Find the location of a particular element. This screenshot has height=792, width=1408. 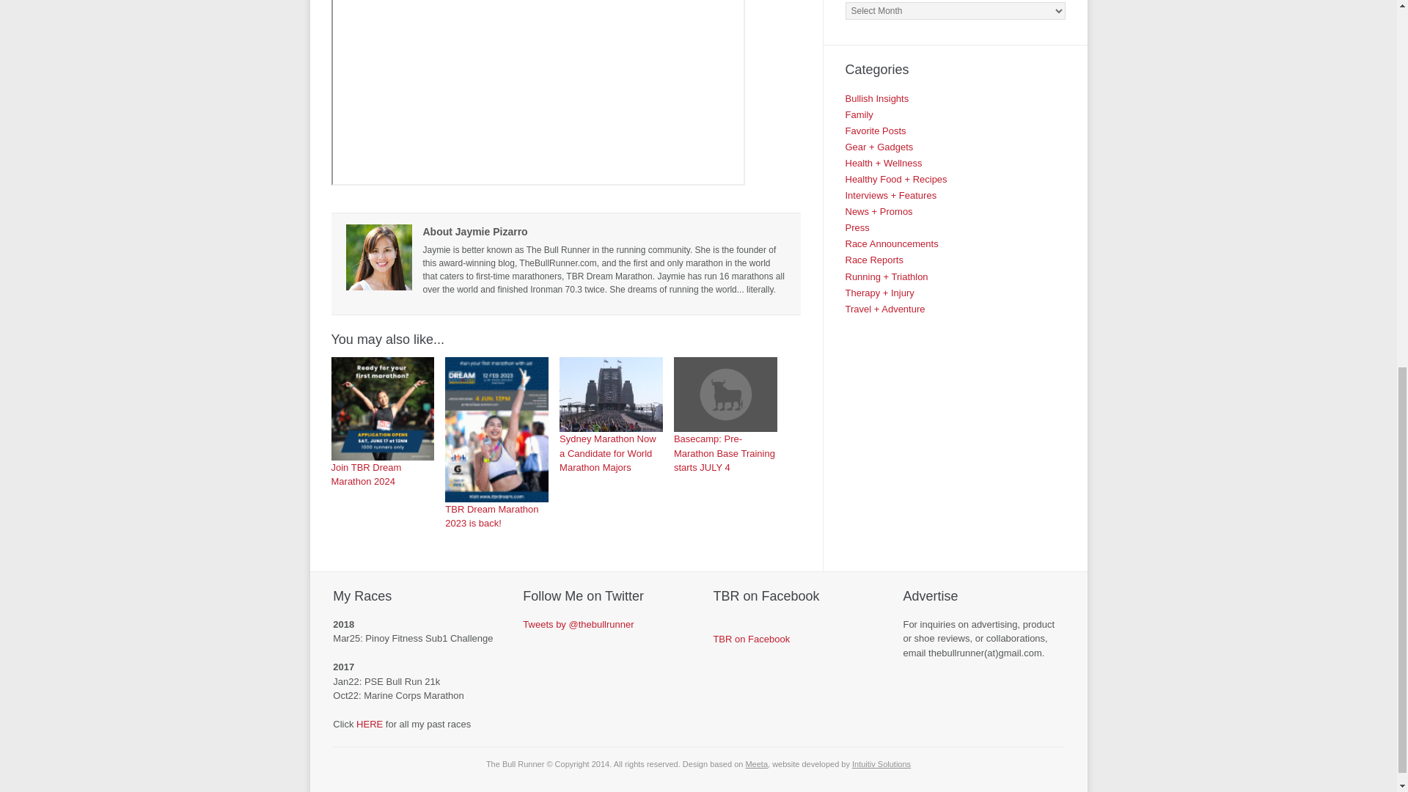

HERE is located at coordinates (370, 723).